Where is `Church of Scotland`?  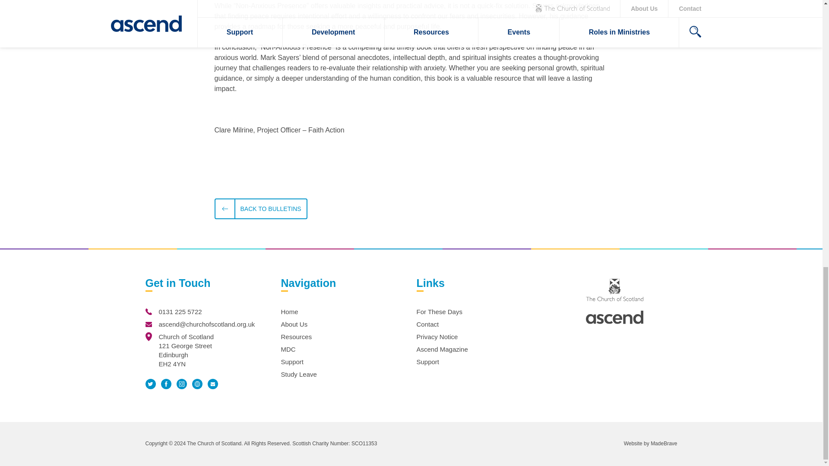 Church of Scotland is located at coordinates (614, 290).